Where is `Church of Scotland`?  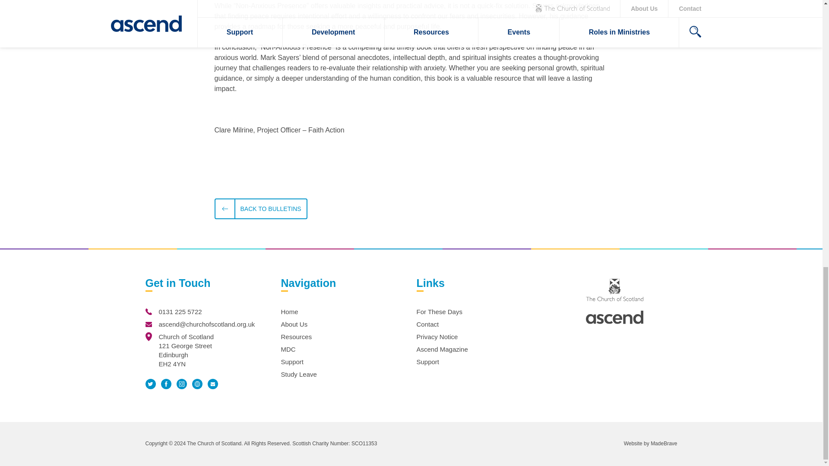 Church of Scotland is located at coordinates (614, 290).